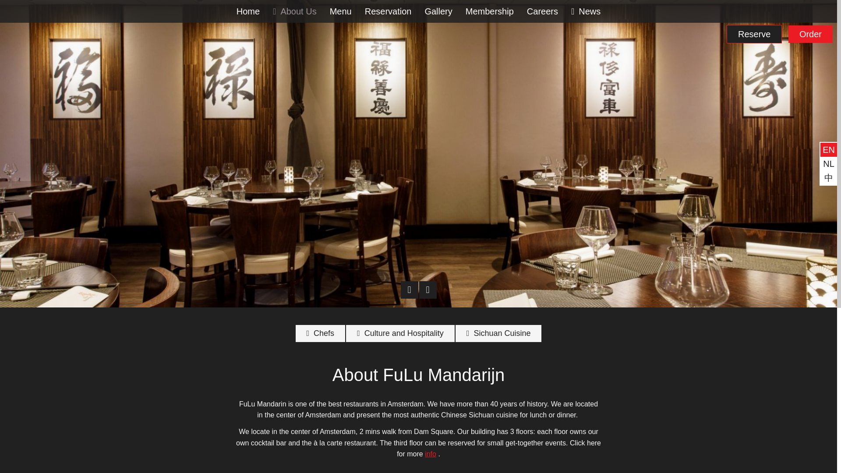 The width and height of the screenshot is (841, 473). What do you see at coordinates (430, 454) in the screenshot?
I see `info` at bounding box center [430, 454].